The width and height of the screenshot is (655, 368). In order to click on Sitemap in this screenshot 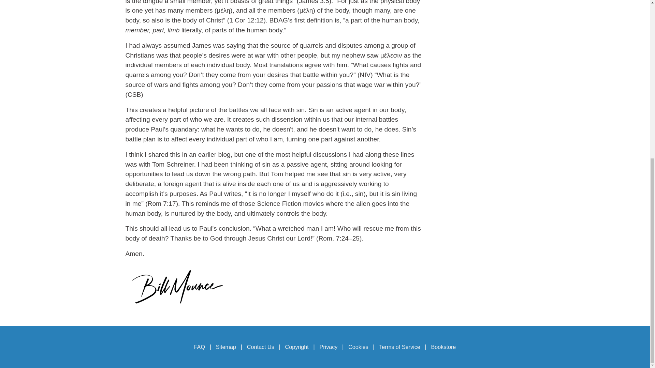, I will do `click(226, 347)`.